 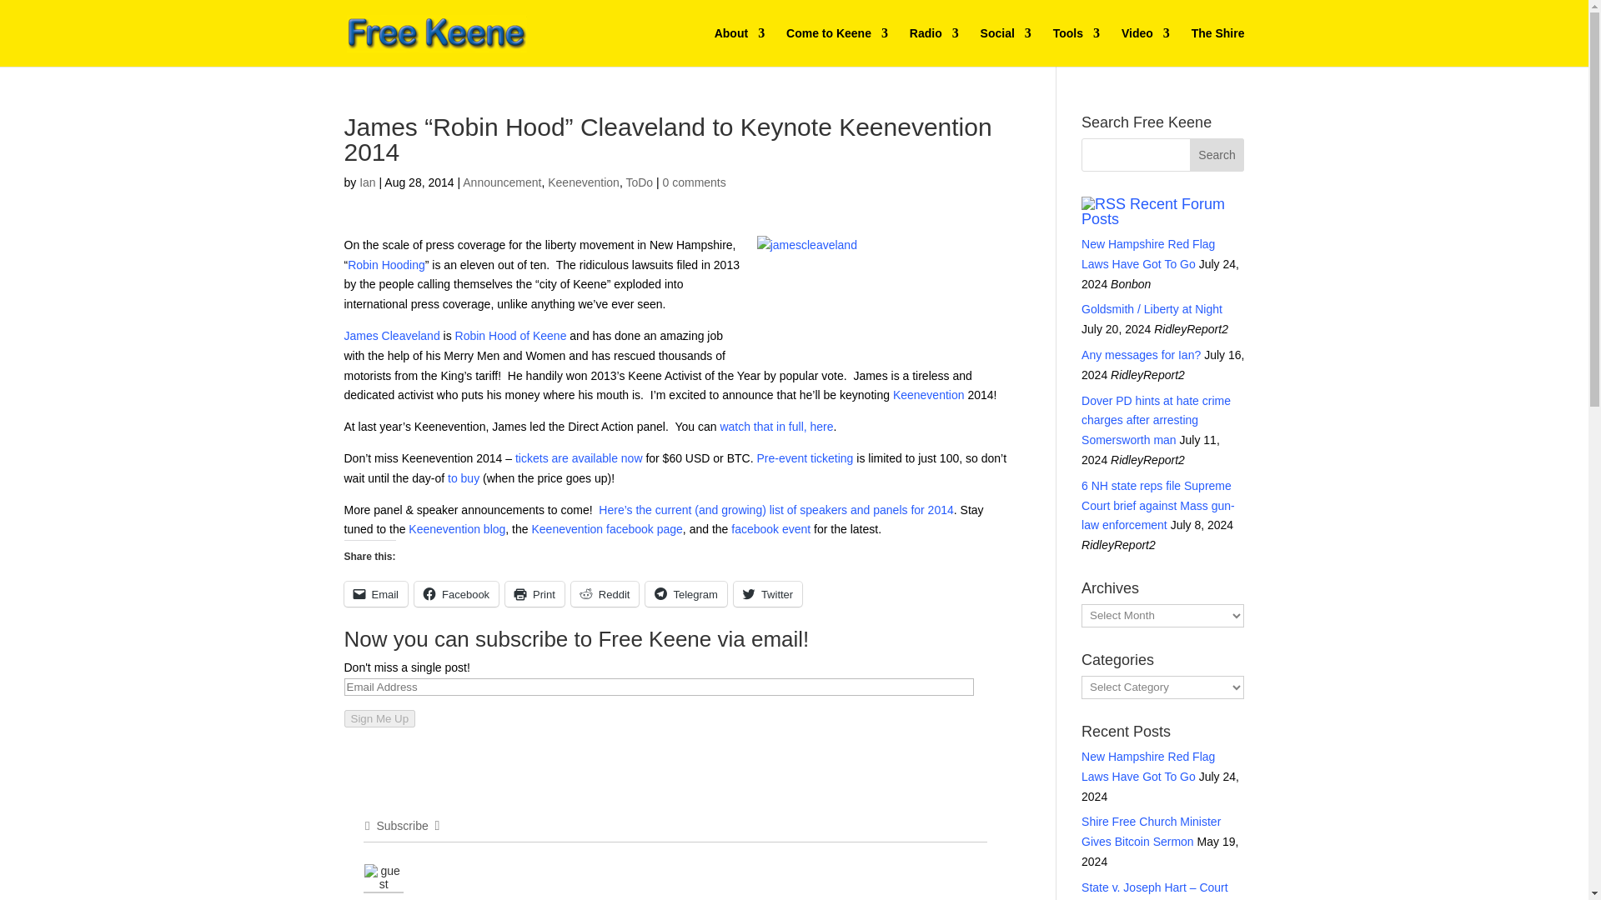 What do you see at coordinates (605, 593) in the screenshot?
I see `Click to share on Reddit` at bounding box center [605, 593].